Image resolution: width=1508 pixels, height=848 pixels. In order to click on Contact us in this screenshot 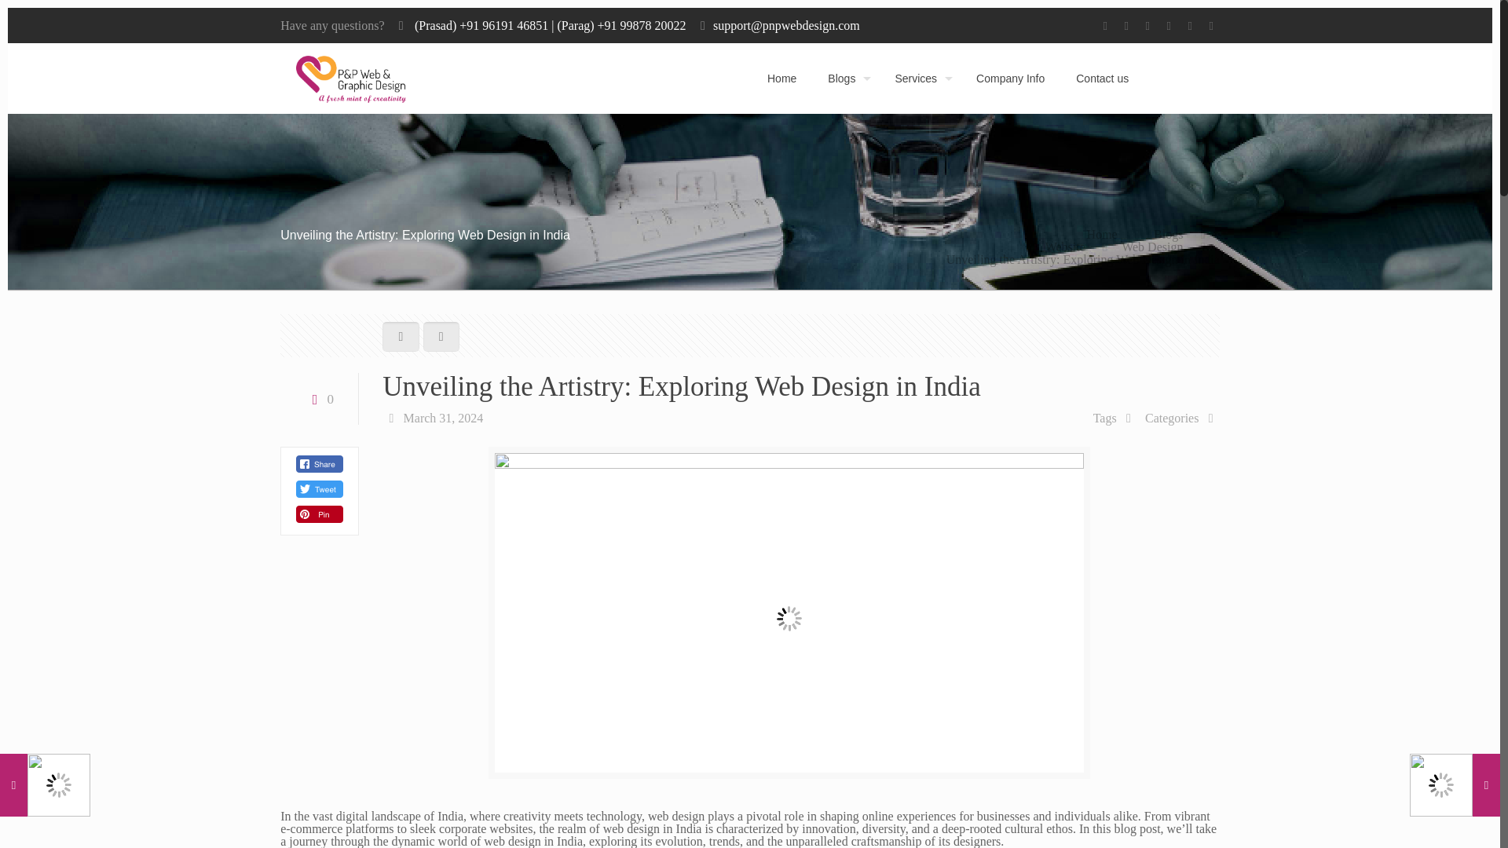, I will do `click(1102, 79)`.